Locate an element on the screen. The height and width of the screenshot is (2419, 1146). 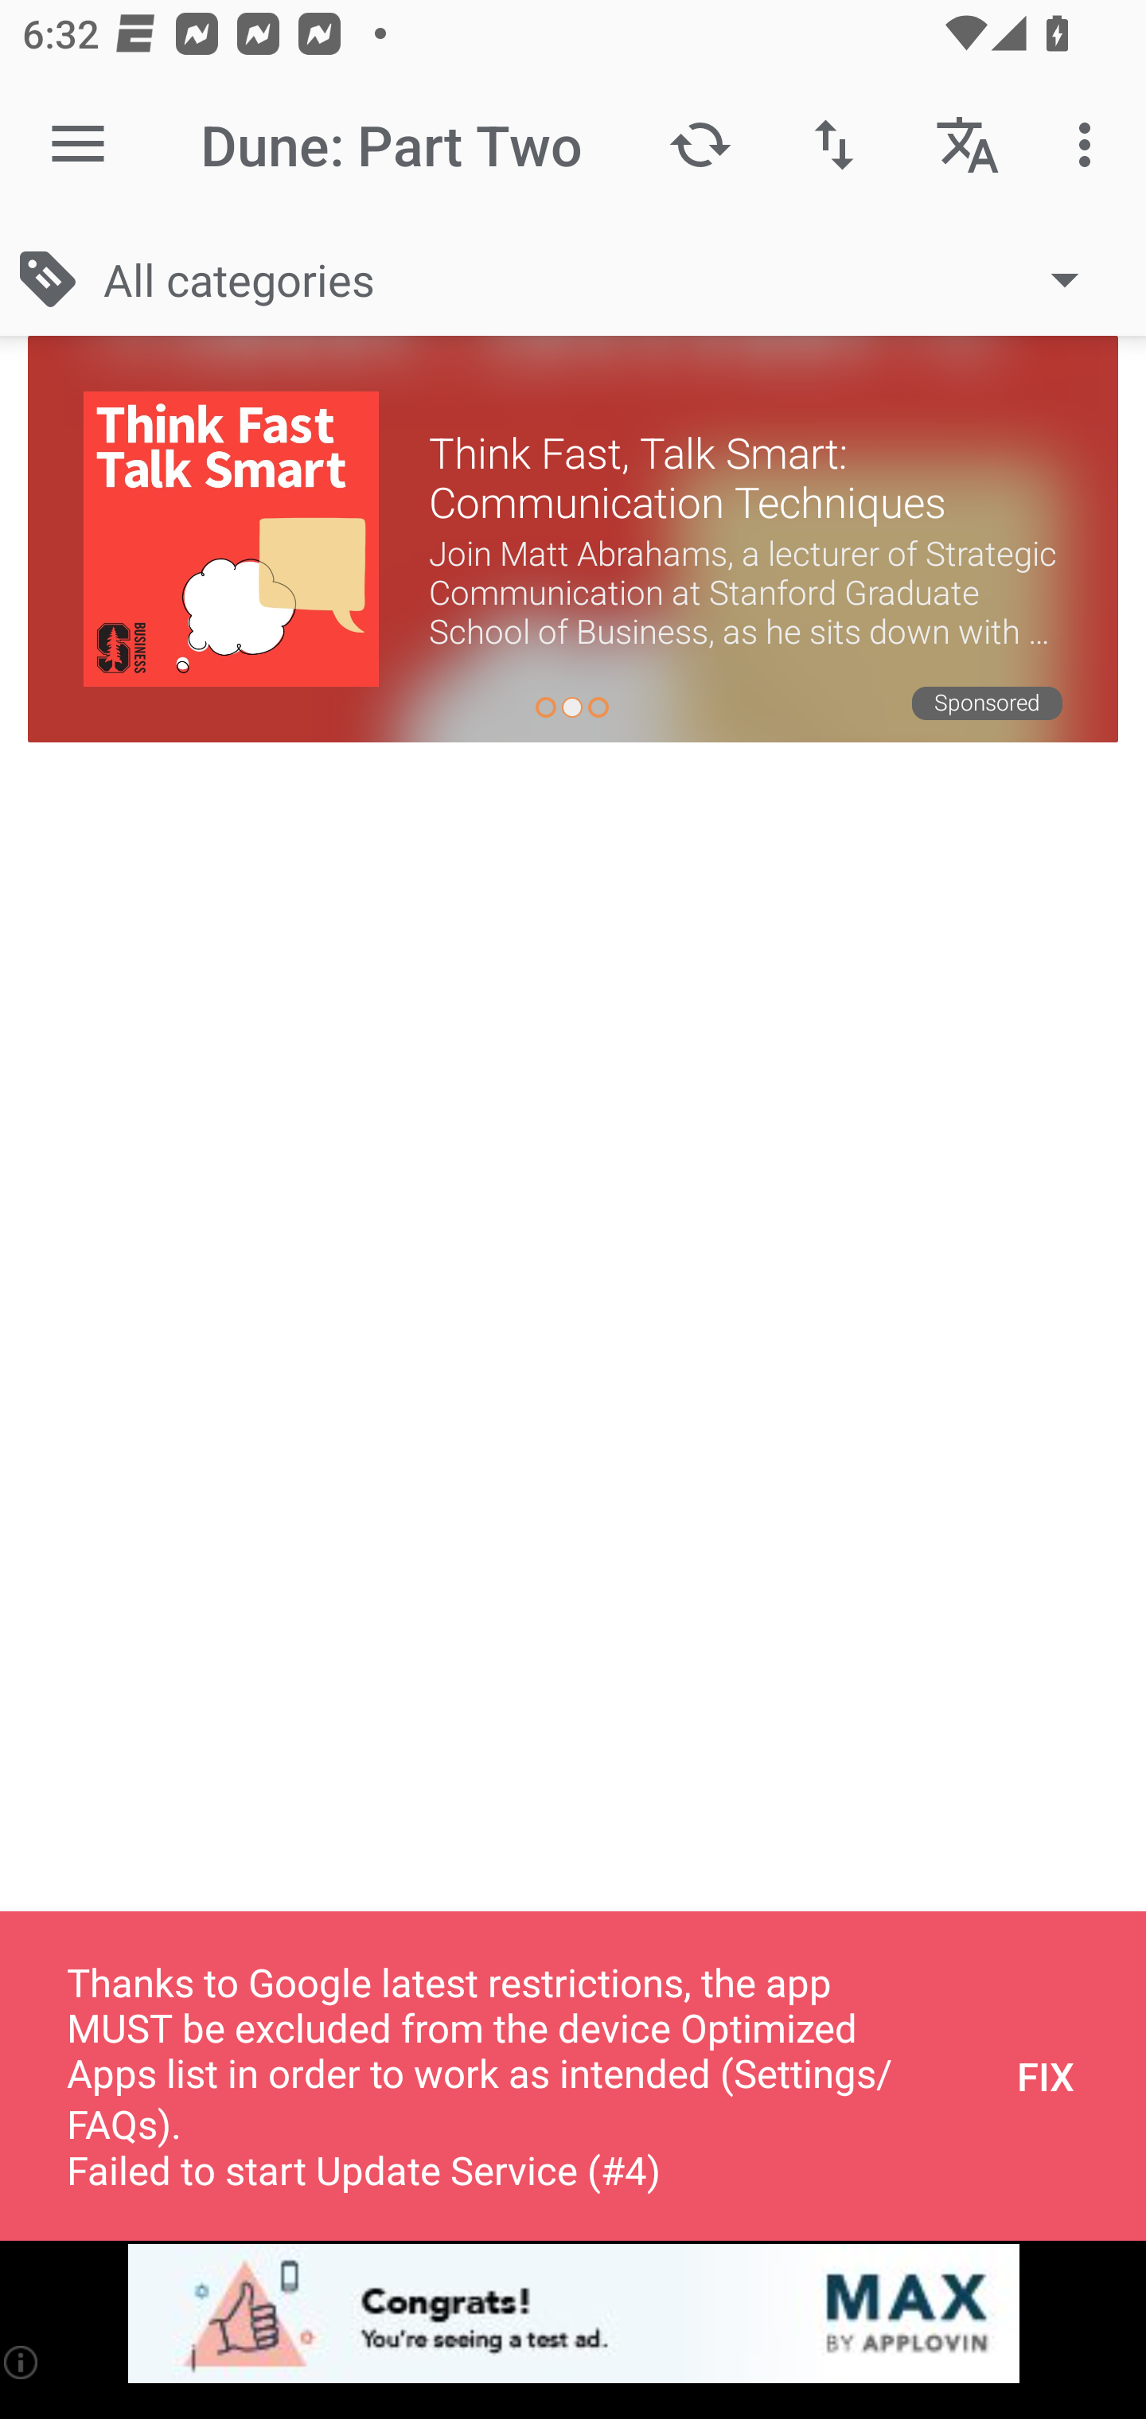
More options is located at coordinates (1090, 145).